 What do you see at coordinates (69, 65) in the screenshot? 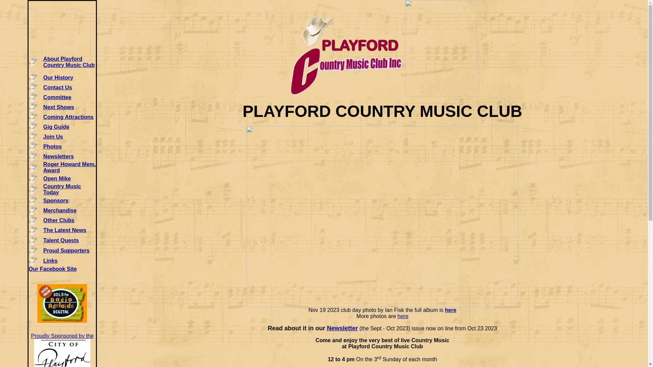
I see `Country Music Club` at bounding box center [69, 65].